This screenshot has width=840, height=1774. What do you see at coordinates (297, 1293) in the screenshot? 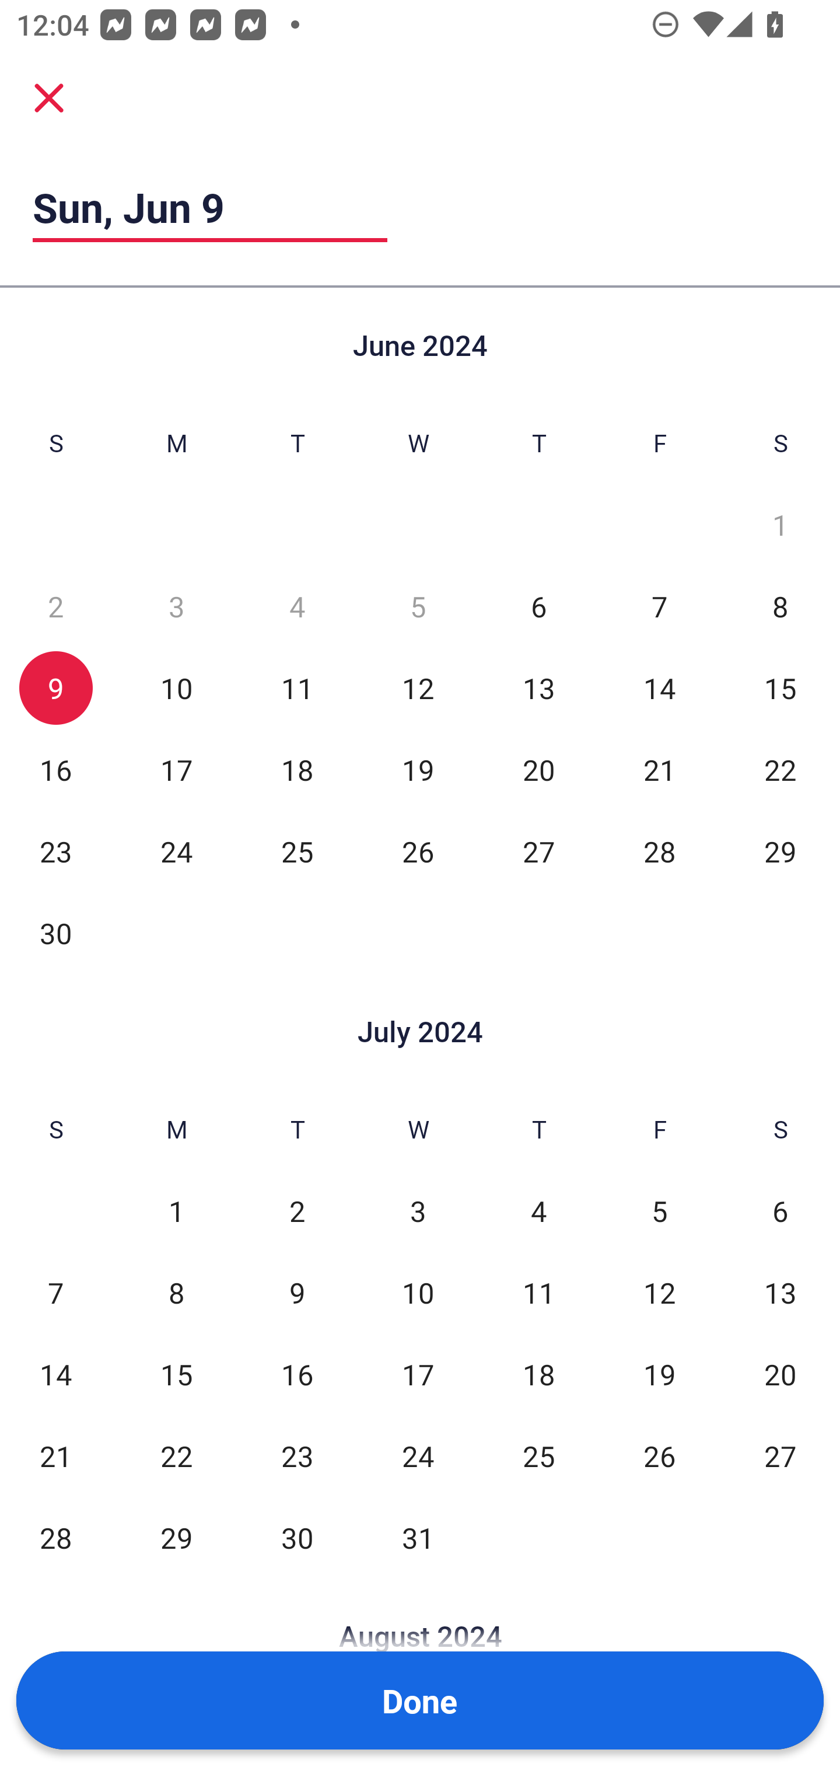
I see `9 Tue, Jul 9, Not Selected` at bounding box center [297, 1293].